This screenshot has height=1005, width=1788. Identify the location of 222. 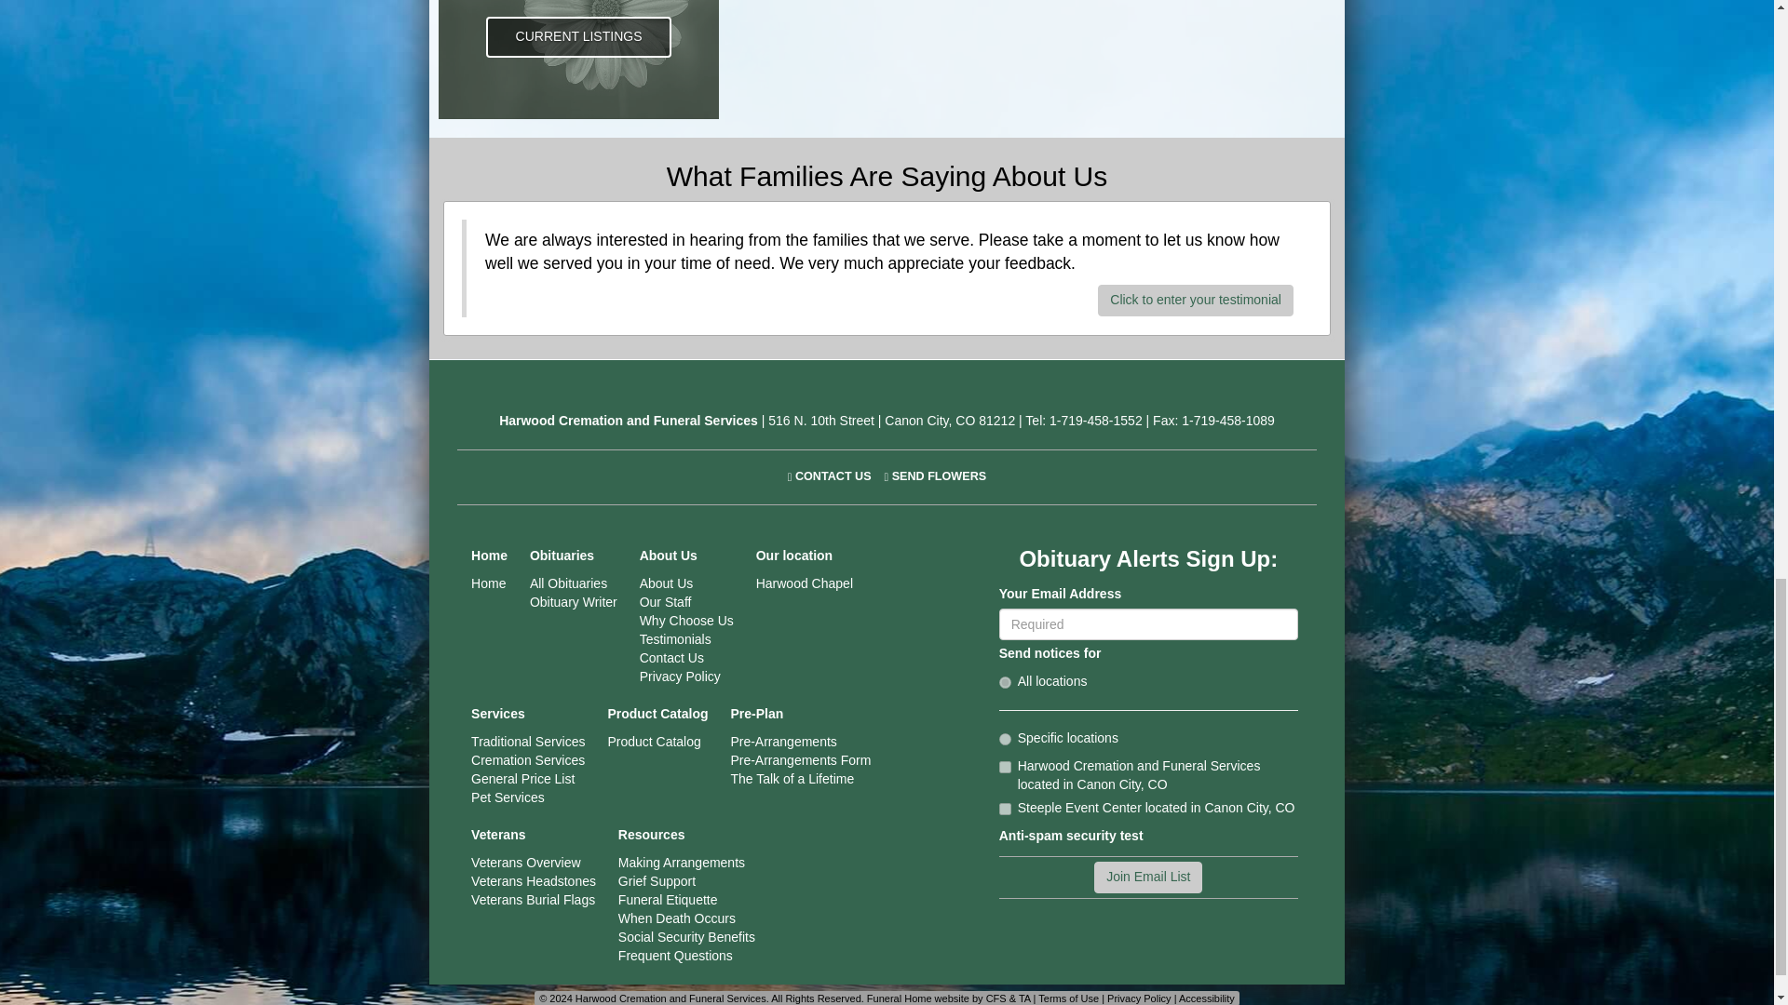
(1006, 767).